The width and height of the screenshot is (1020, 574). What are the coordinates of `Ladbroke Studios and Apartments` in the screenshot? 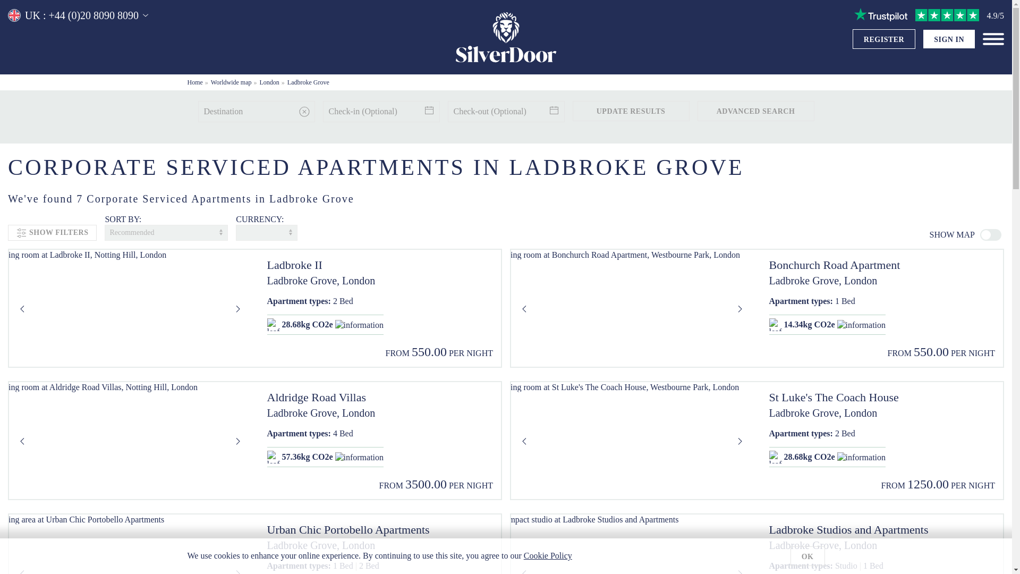 It's located at (882, 529).